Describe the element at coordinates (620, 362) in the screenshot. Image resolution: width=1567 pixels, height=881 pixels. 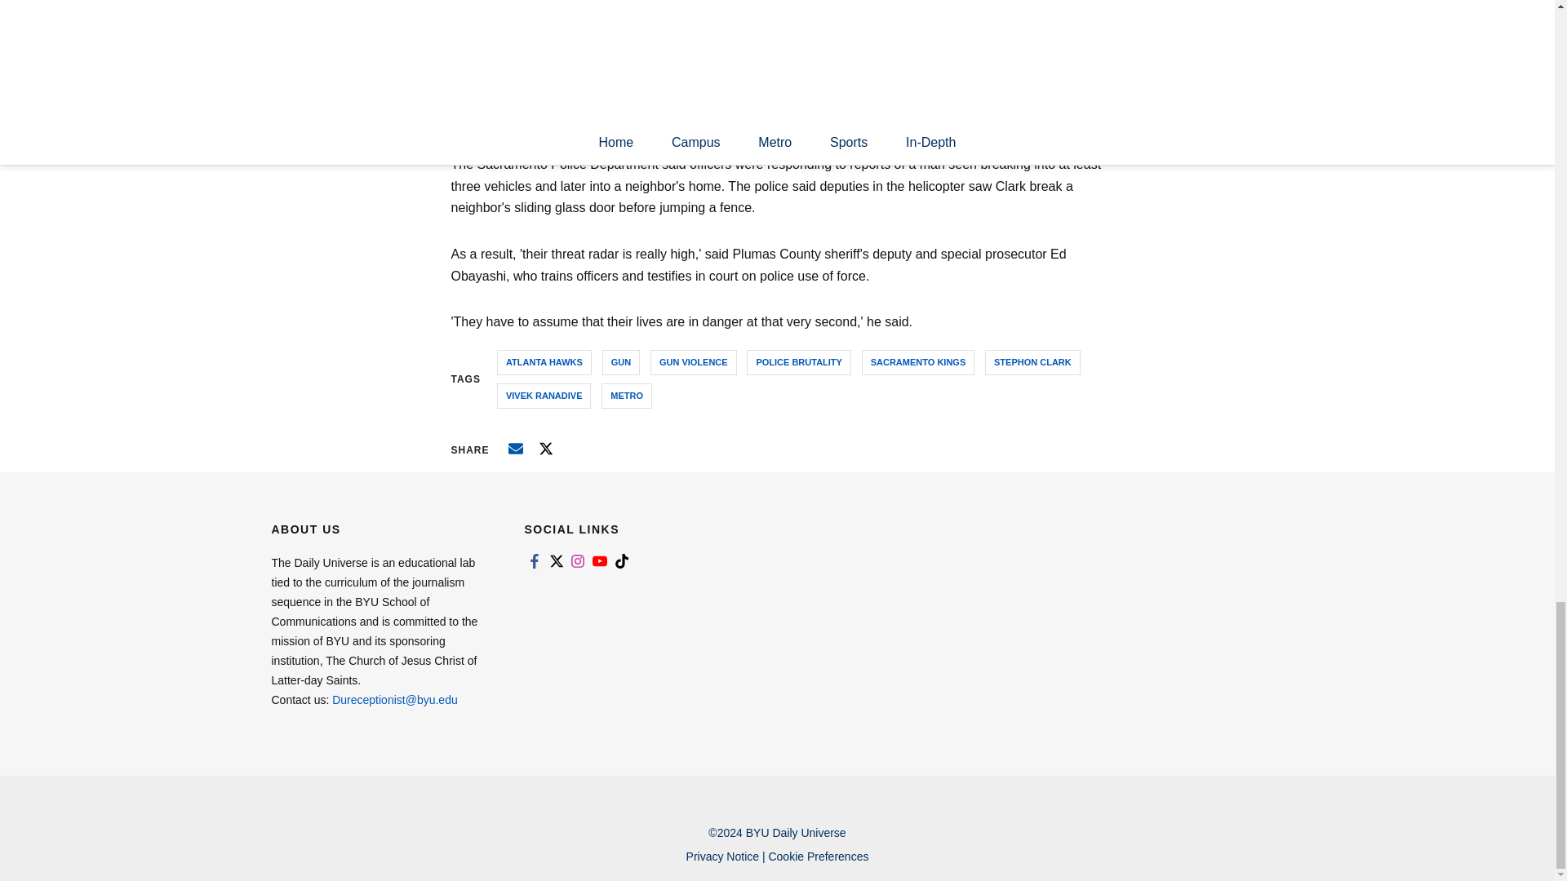
I see `GUN` at that location.